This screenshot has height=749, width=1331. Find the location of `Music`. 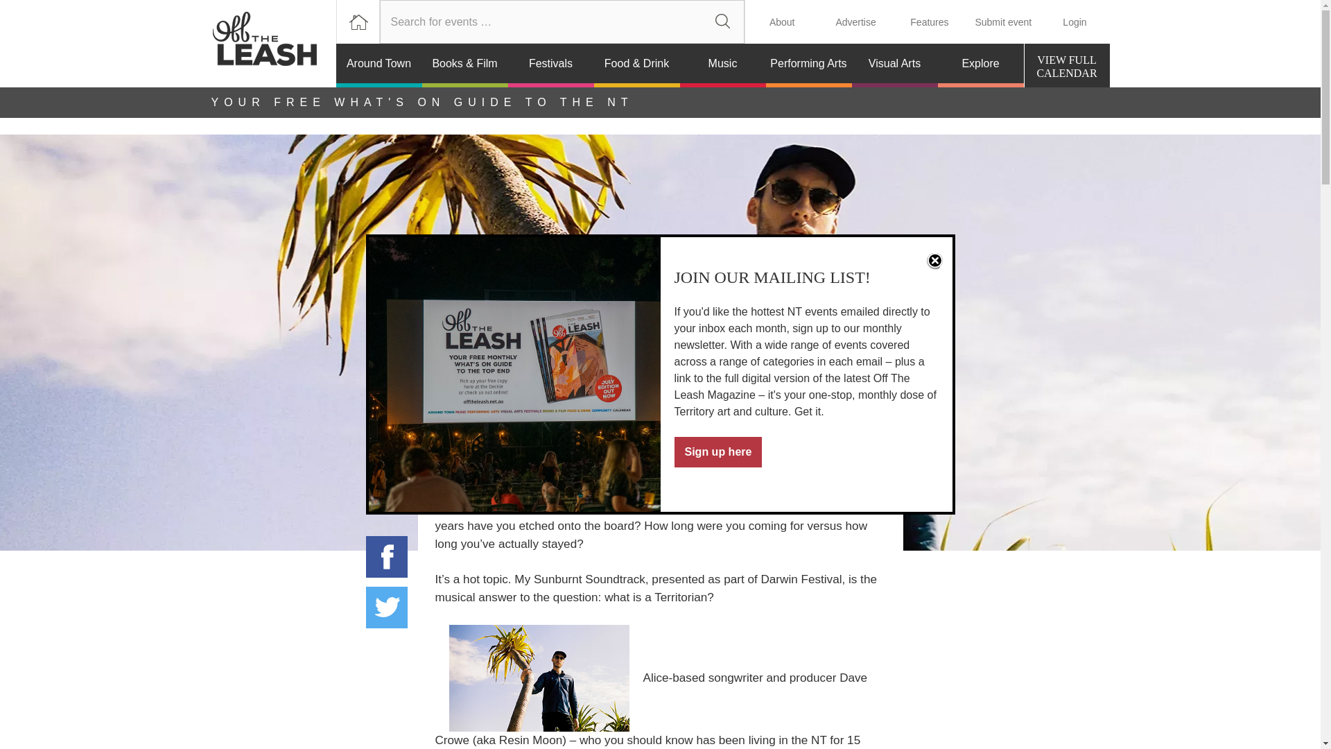

Music is located at coordinates (722, 65).